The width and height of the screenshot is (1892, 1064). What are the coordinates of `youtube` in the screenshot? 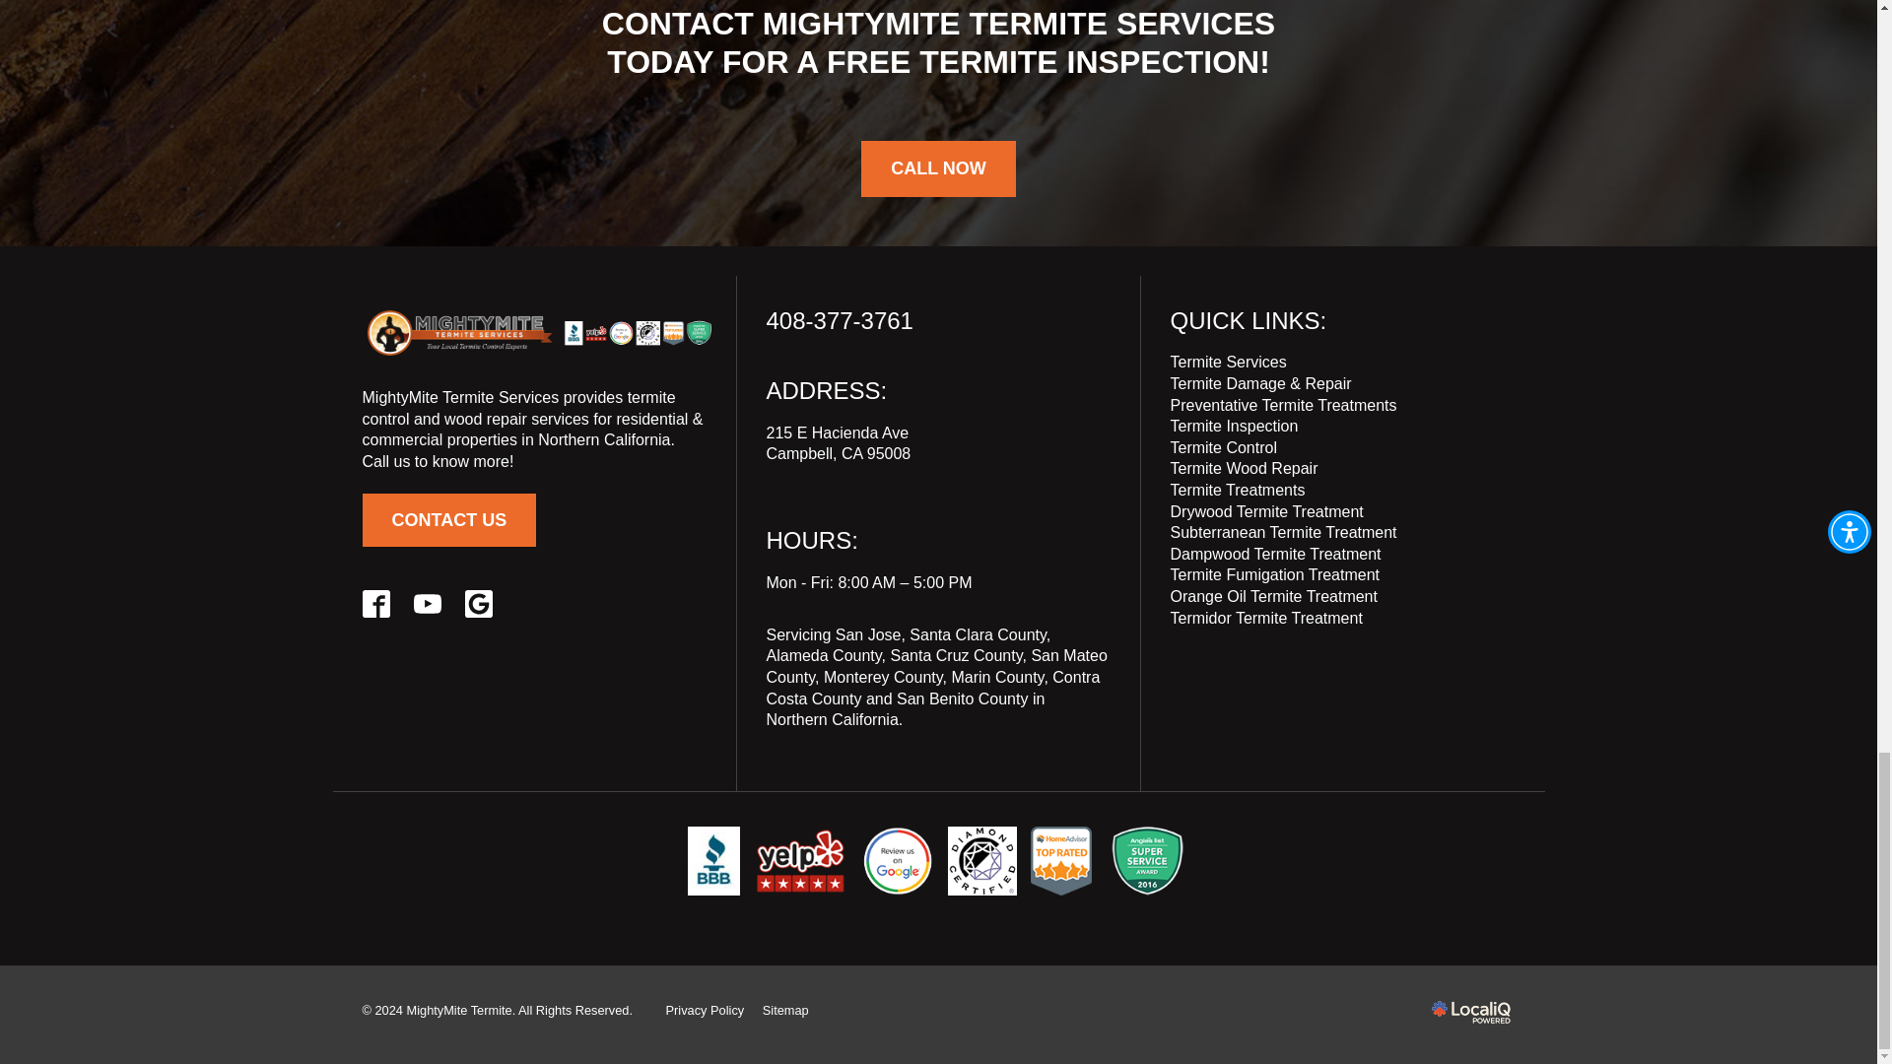 It's located at (428, 604).